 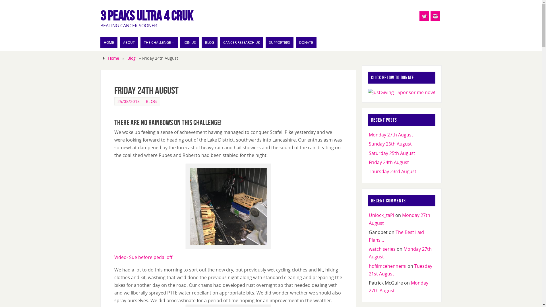 What do you see at coordinates (424, 16) in the screenshot?
I see `Twitter` at bounding box center [424, 16].